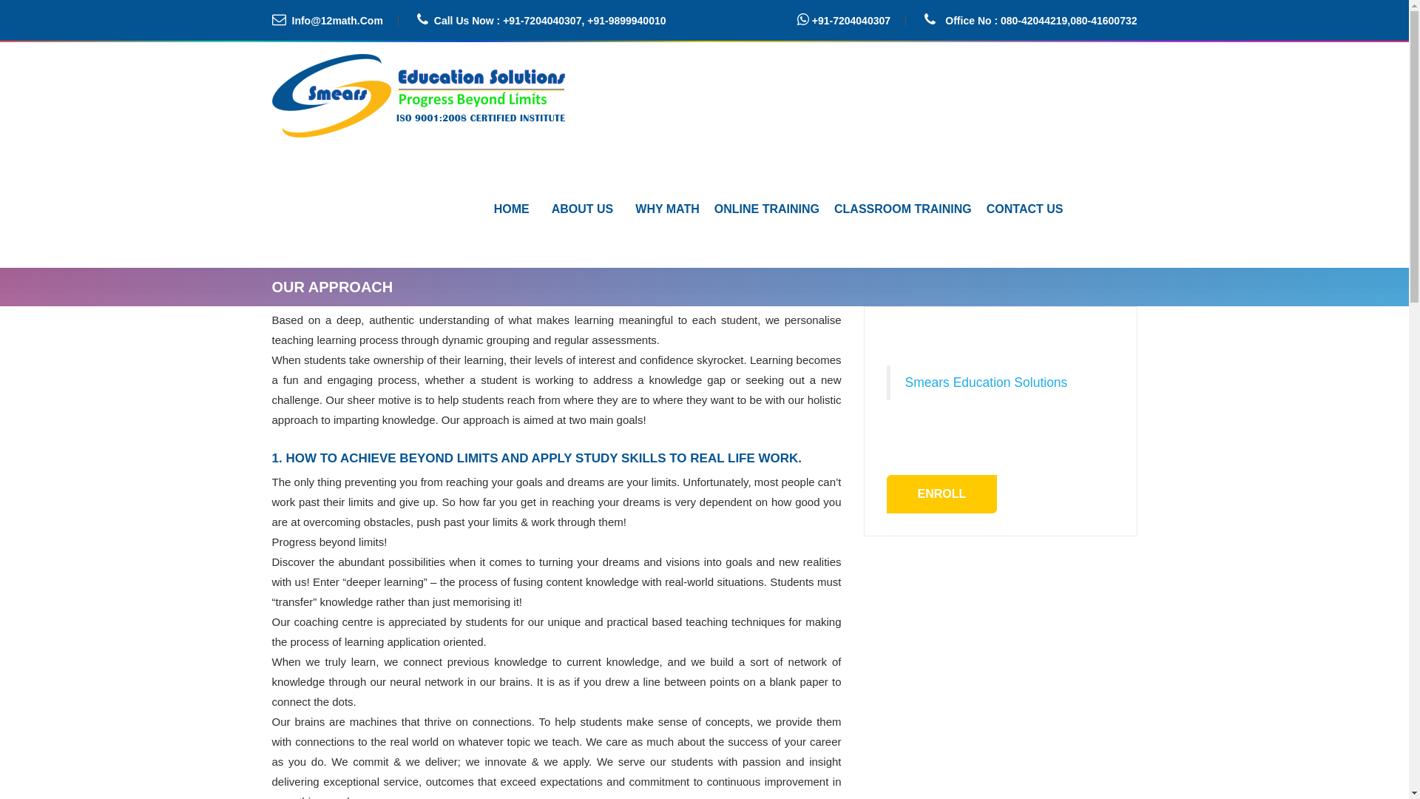 The image size is (1420, 799). I want to click on Smears Education Solutions, so click(987, 382).